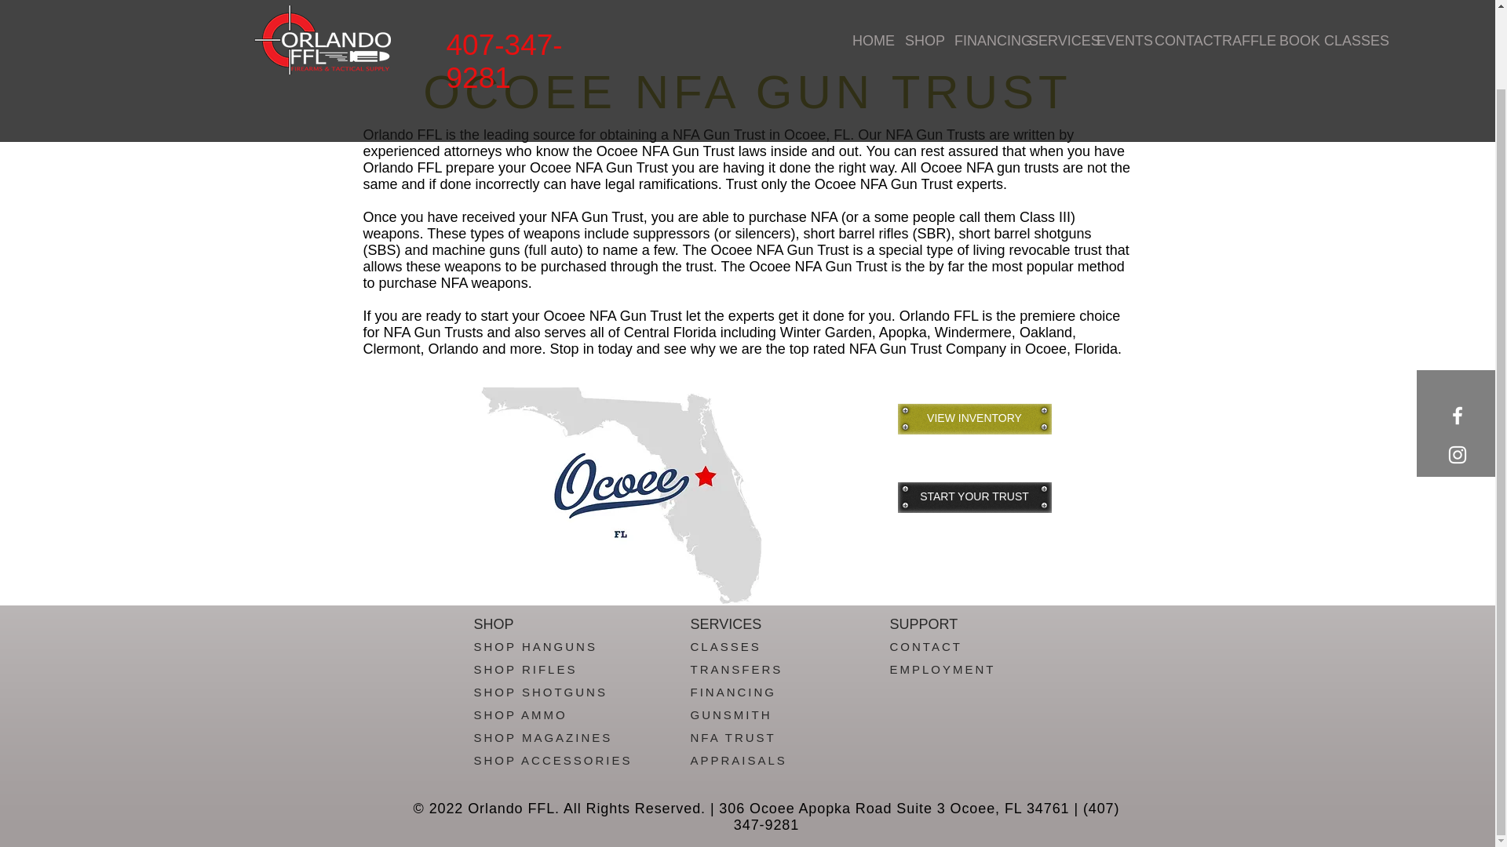 The height and width of the screenshot is (847, 1507). I want to click on GUNSMITH, so click(731, 714).